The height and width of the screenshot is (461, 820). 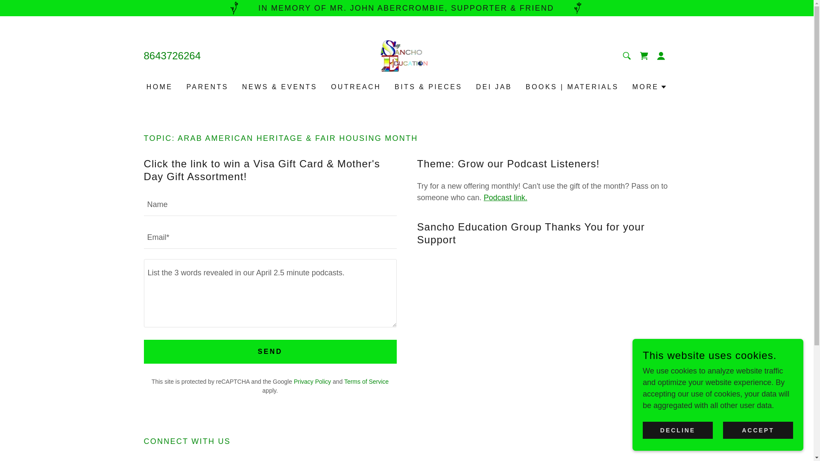 What do you see at coordinates (356, 87) in the screenshot?
I see `OUTREACH` at bounding box center [356, 87].